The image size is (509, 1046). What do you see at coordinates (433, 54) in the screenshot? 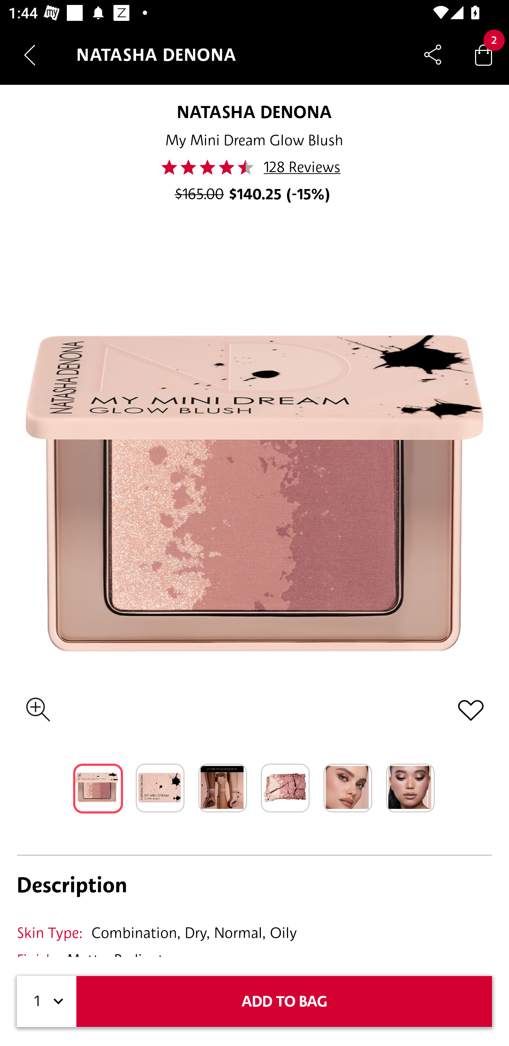
I see `Share` at bounding box center [433, 54].